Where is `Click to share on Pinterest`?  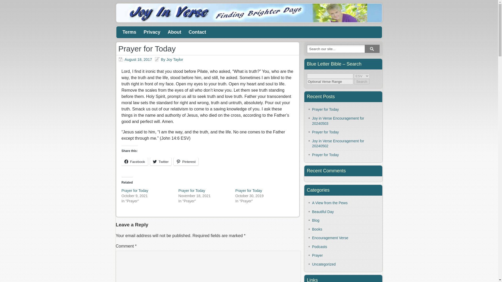
Click to share on Pinterest is located at coordinates (186, 161).